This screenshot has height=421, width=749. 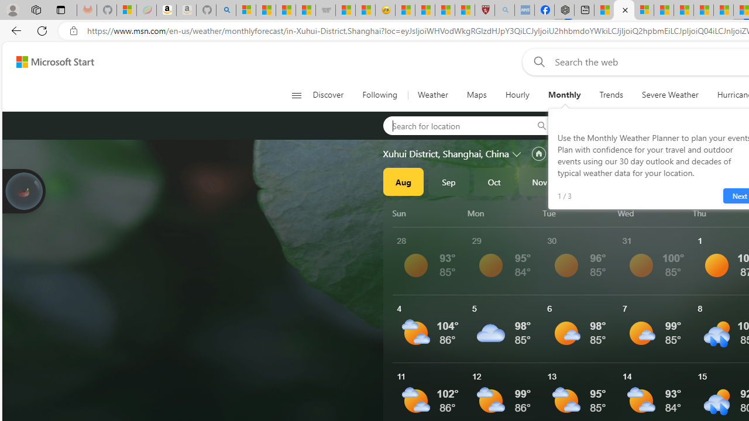 I want to click on Trends, so click(x=611, y=95).